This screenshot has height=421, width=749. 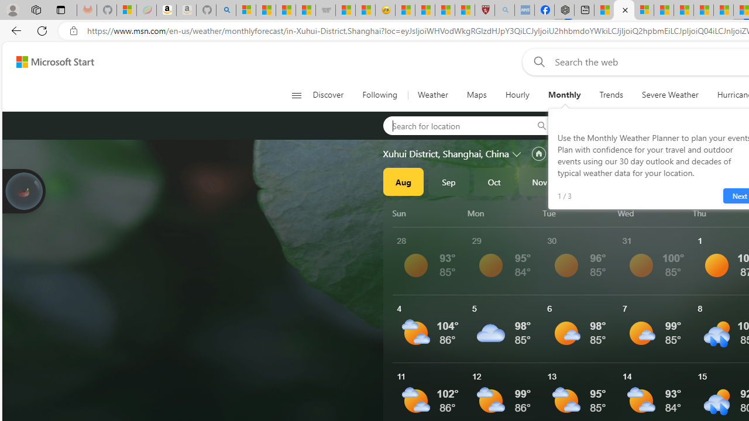 I want to click on Trends, so click(x=611, y=95).